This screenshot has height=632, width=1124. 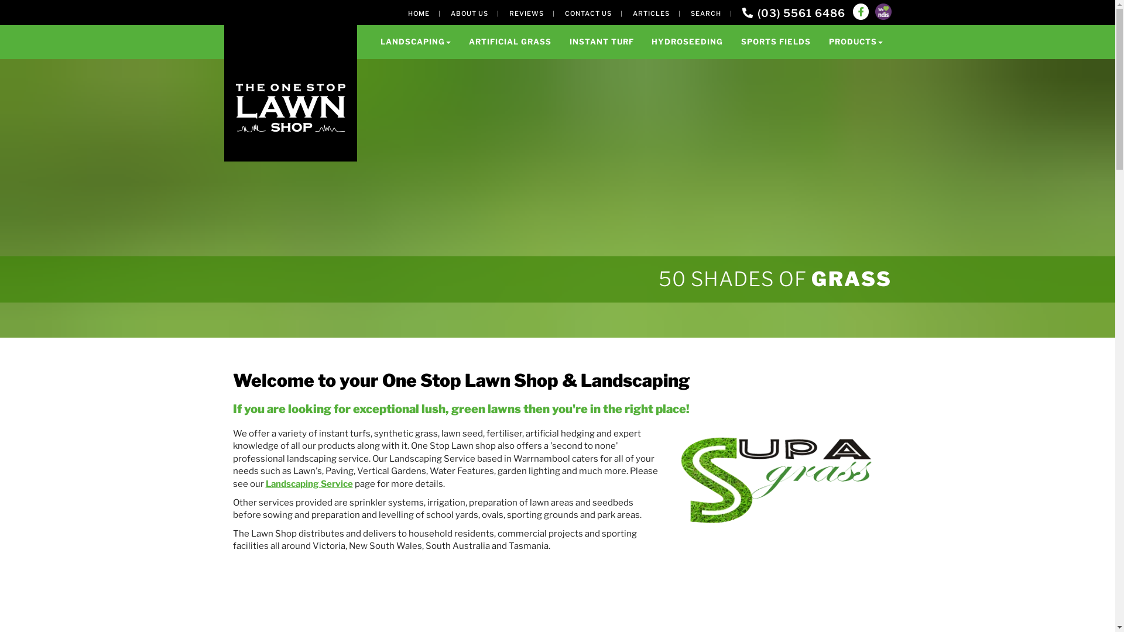 What do you see at coordinates (527, 13) in the screenshot?
I see `REVIEWS` at bounding box center [527, 13].